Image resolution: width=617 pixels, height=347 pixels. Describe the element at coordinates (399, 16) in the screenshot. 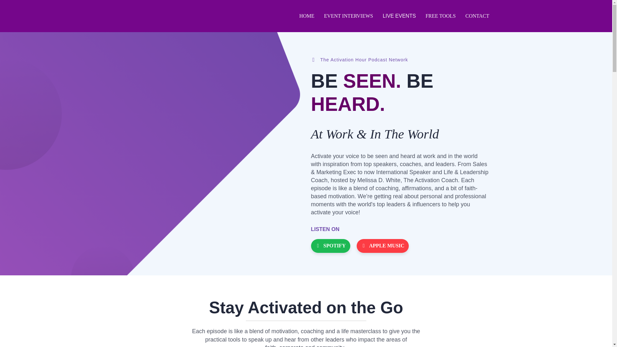

I see `LIVE EVENTS` at that location.